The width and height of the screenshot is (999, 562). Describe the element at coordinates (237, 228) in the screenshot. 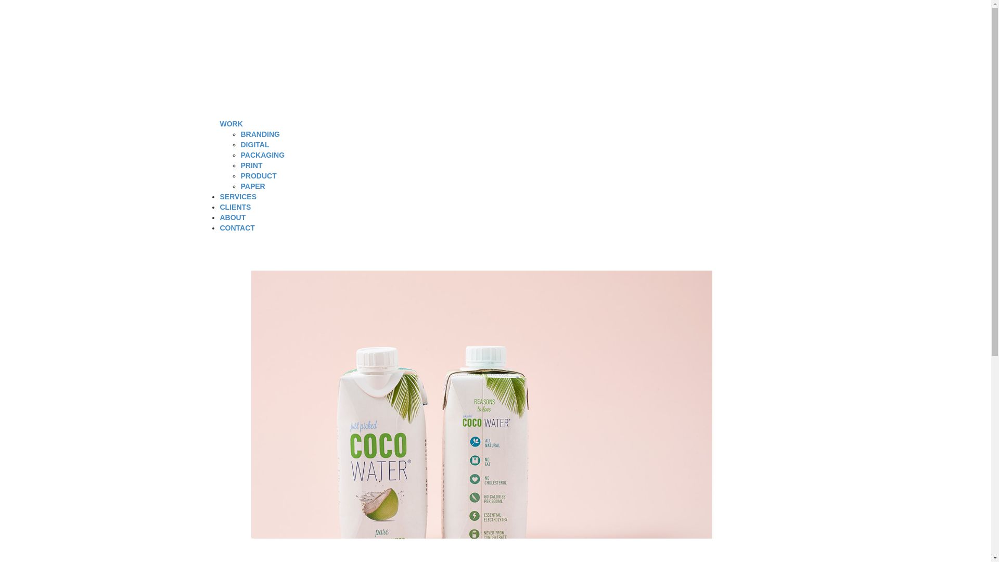

I see `CONTACT` at that location.